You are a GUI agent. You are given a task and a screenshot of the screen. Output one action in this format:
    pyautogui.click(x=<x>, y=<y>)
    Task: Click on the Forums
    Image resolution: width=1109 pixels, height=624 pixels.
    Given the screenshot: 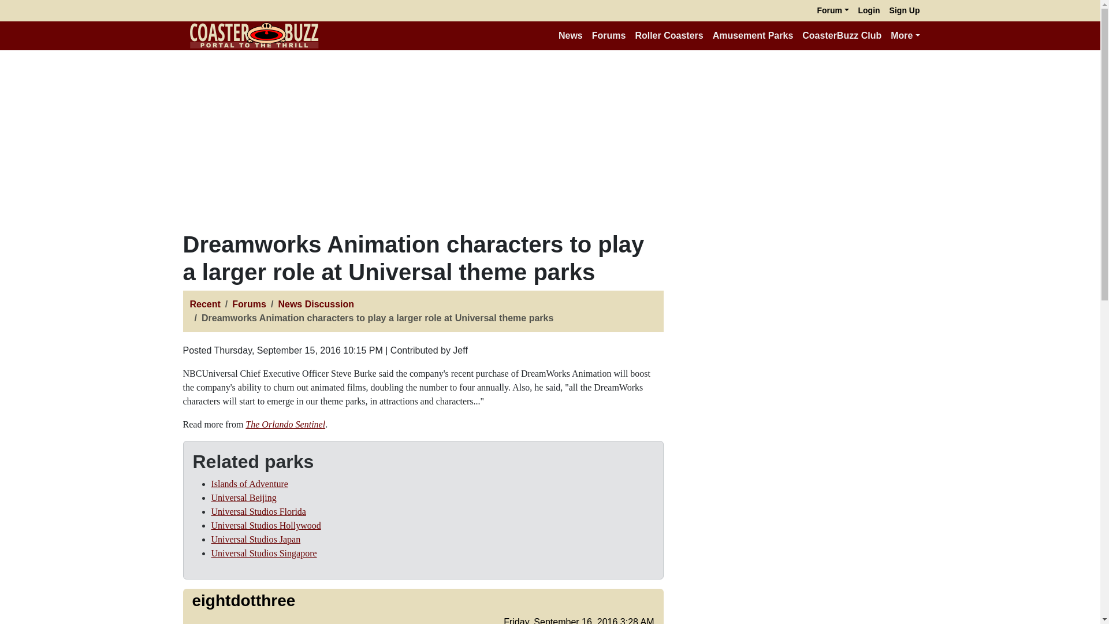 What is the action you would take?
    pyautogui.click(x=609, y=36)
    